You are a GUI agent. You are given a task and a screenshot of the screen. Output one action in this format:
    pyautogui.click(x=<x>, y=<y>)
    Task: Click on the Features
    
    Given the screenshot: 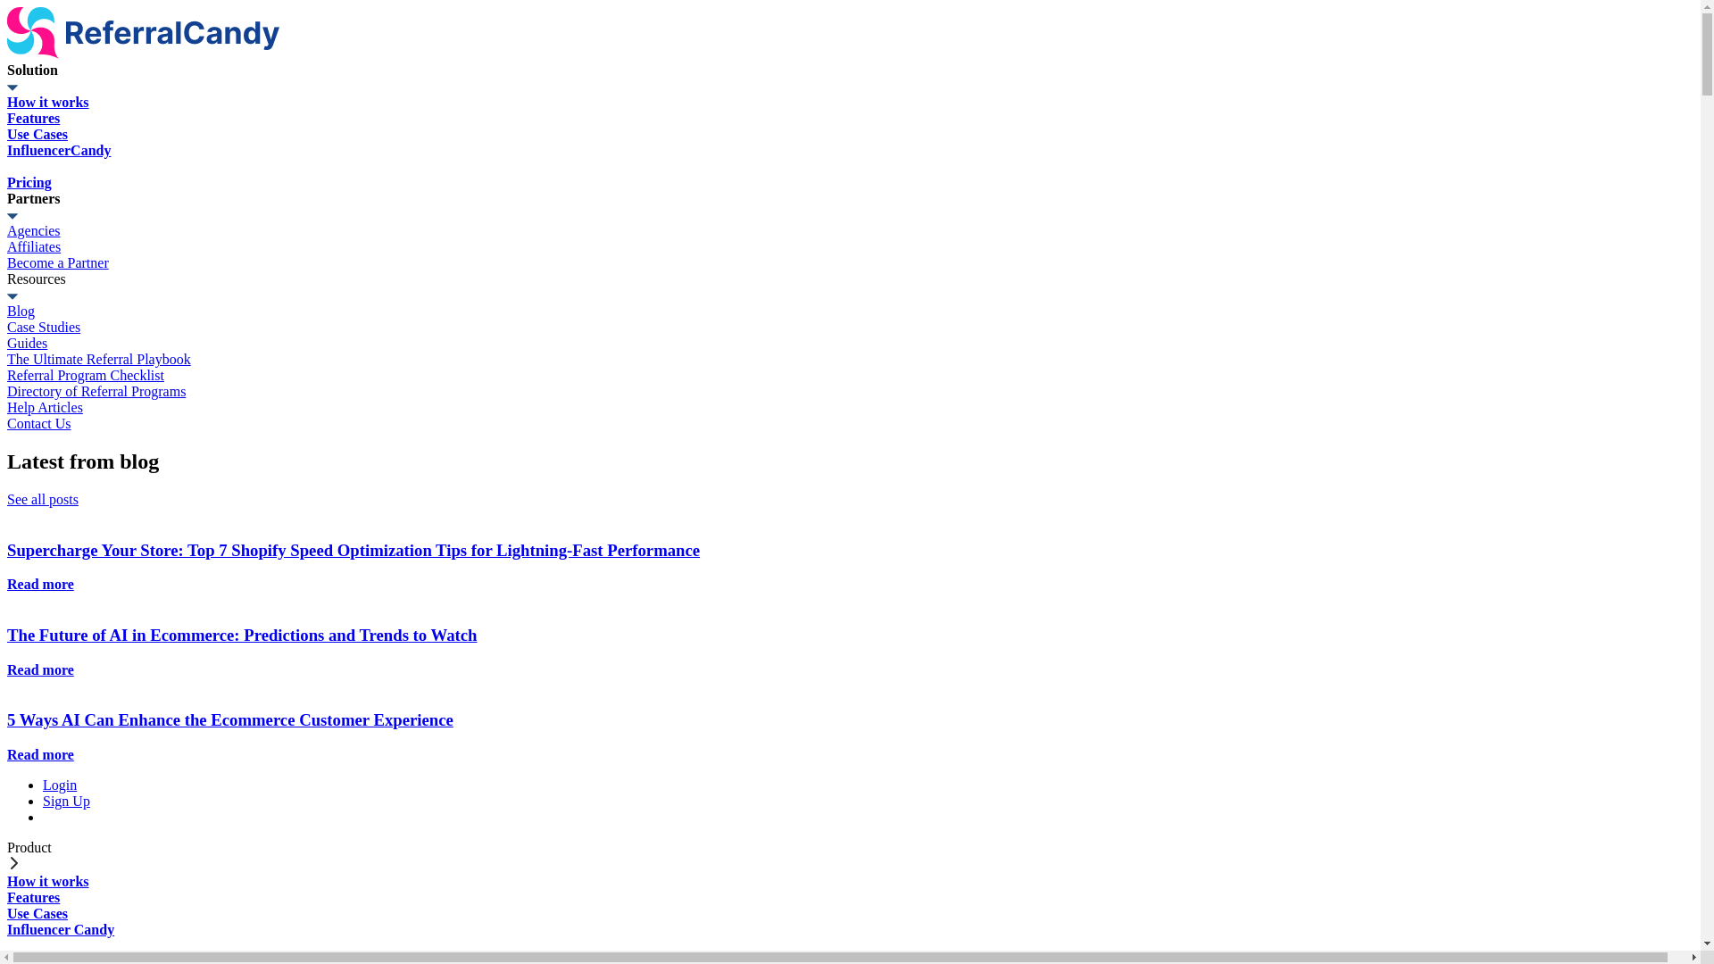 What is the action you would take?
    pyautogui.click(x=850, y=898)
    